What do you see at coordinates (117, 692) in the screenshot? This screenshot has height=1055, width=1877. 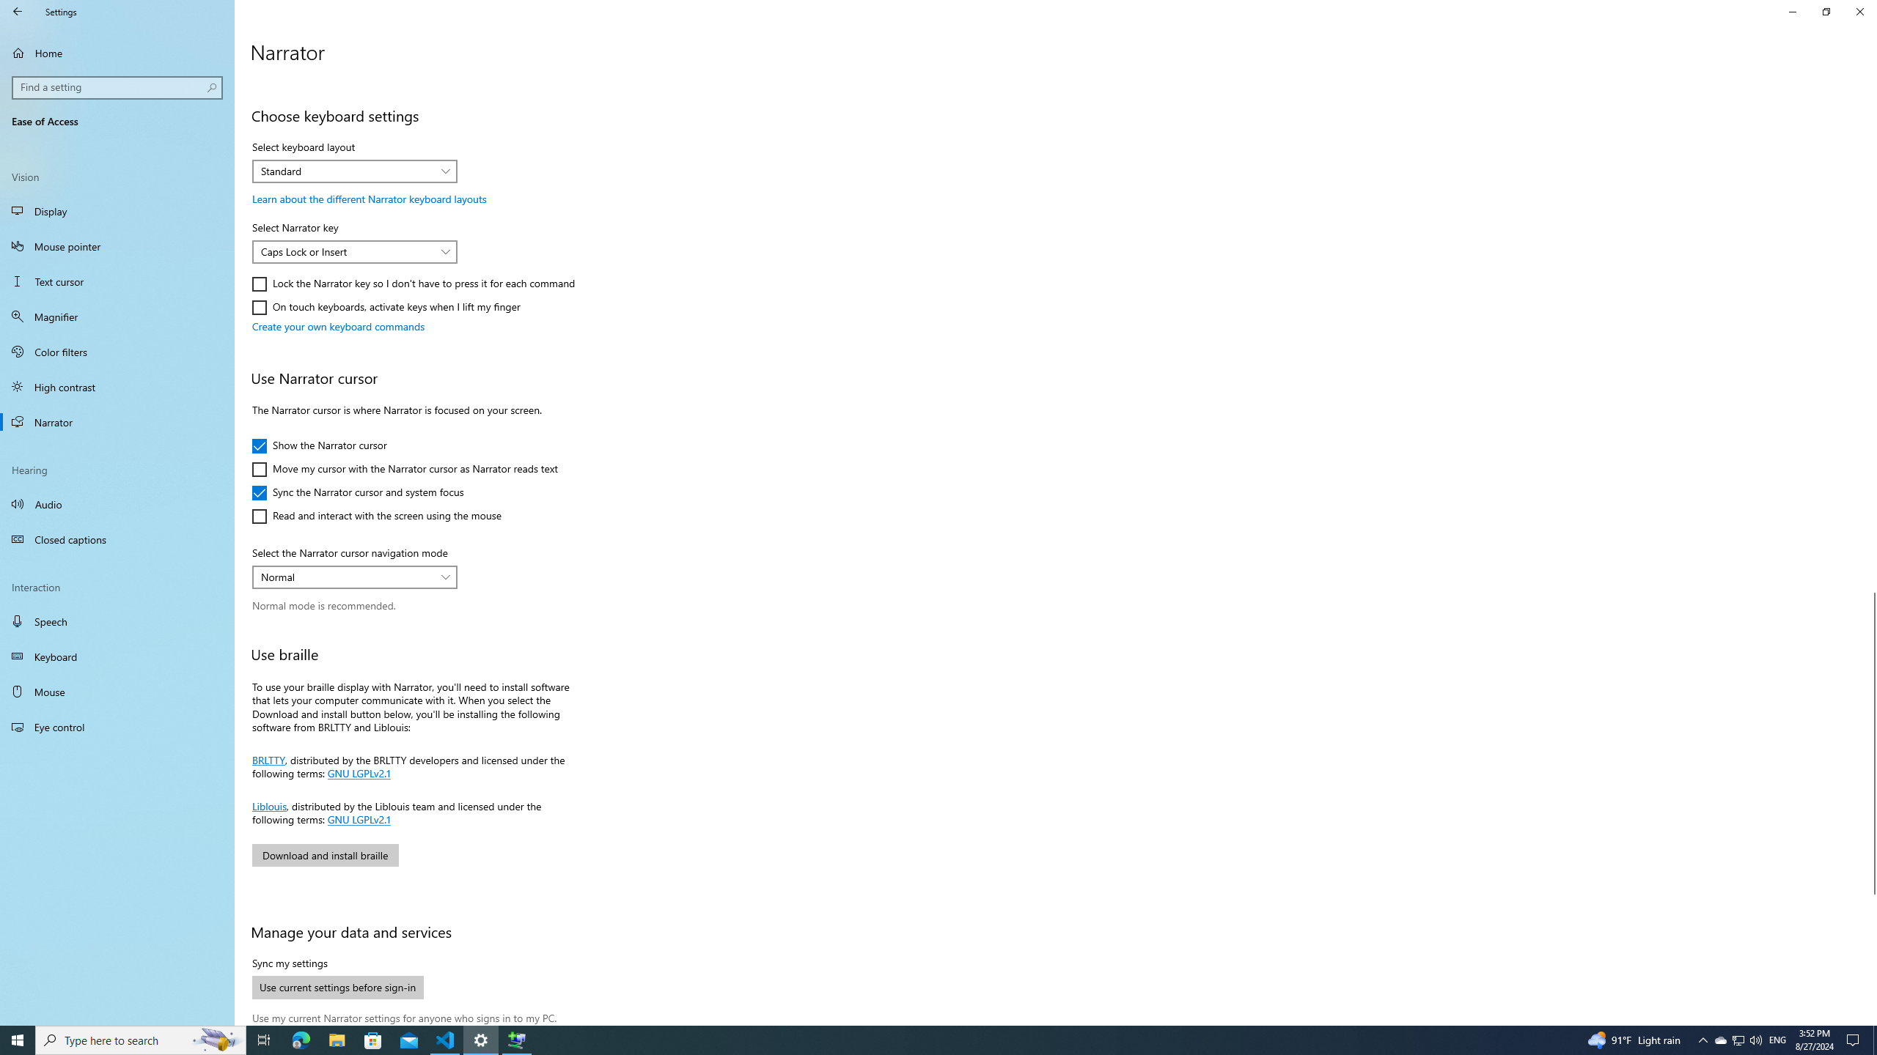 I see `Mouse` at bounding box center [117, 692].